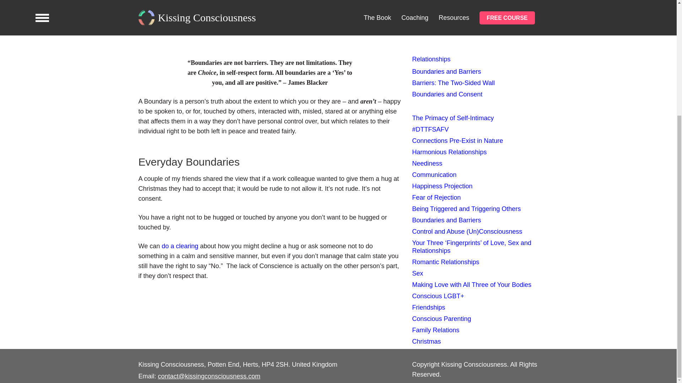 Image resolution: width=682 pixels, height=383 pixels. What do you see at coordinates (436, 197) in the screenshot?
I see `Fear of Rejection` at bounding box center [436, 197].